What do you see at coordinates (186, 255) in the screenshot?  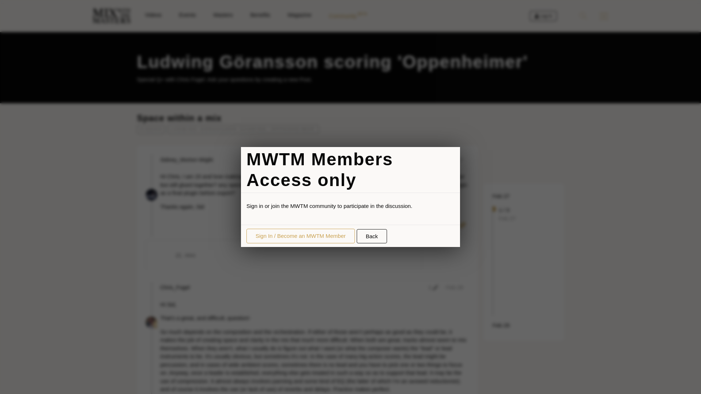 I see `Jump to the last post` at bounding box center [186, 255].